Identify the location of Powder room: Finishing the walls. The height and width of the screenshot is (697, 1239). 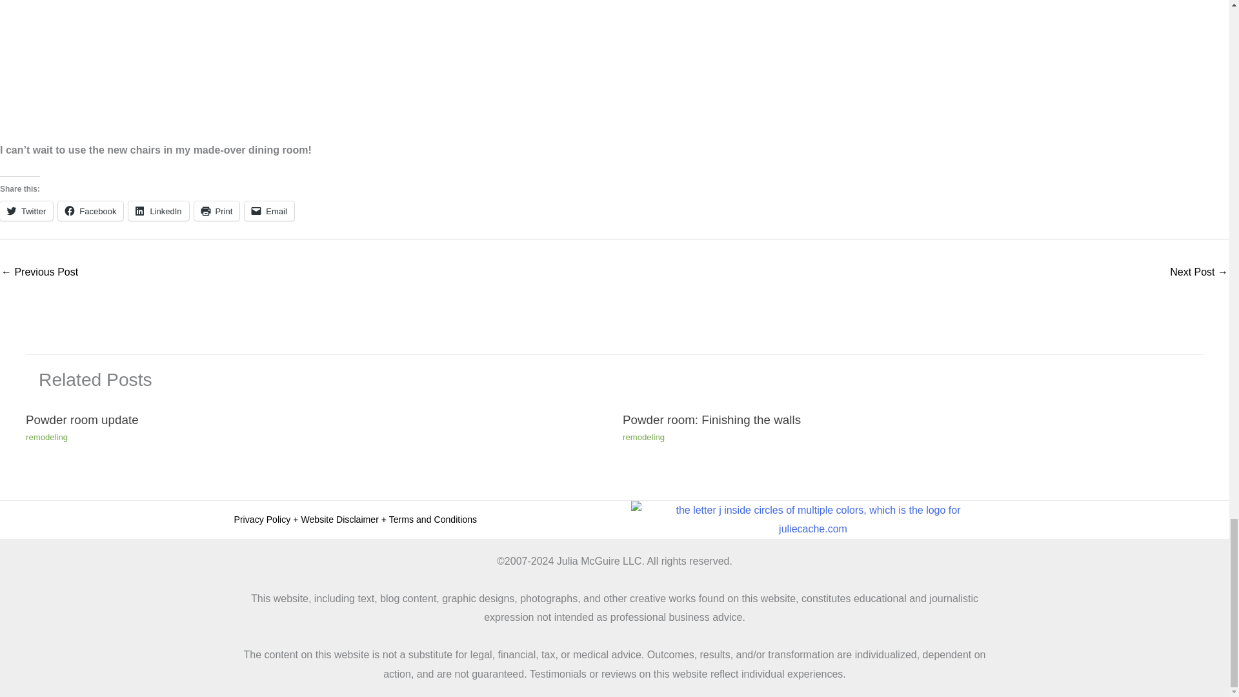
(711, 419).